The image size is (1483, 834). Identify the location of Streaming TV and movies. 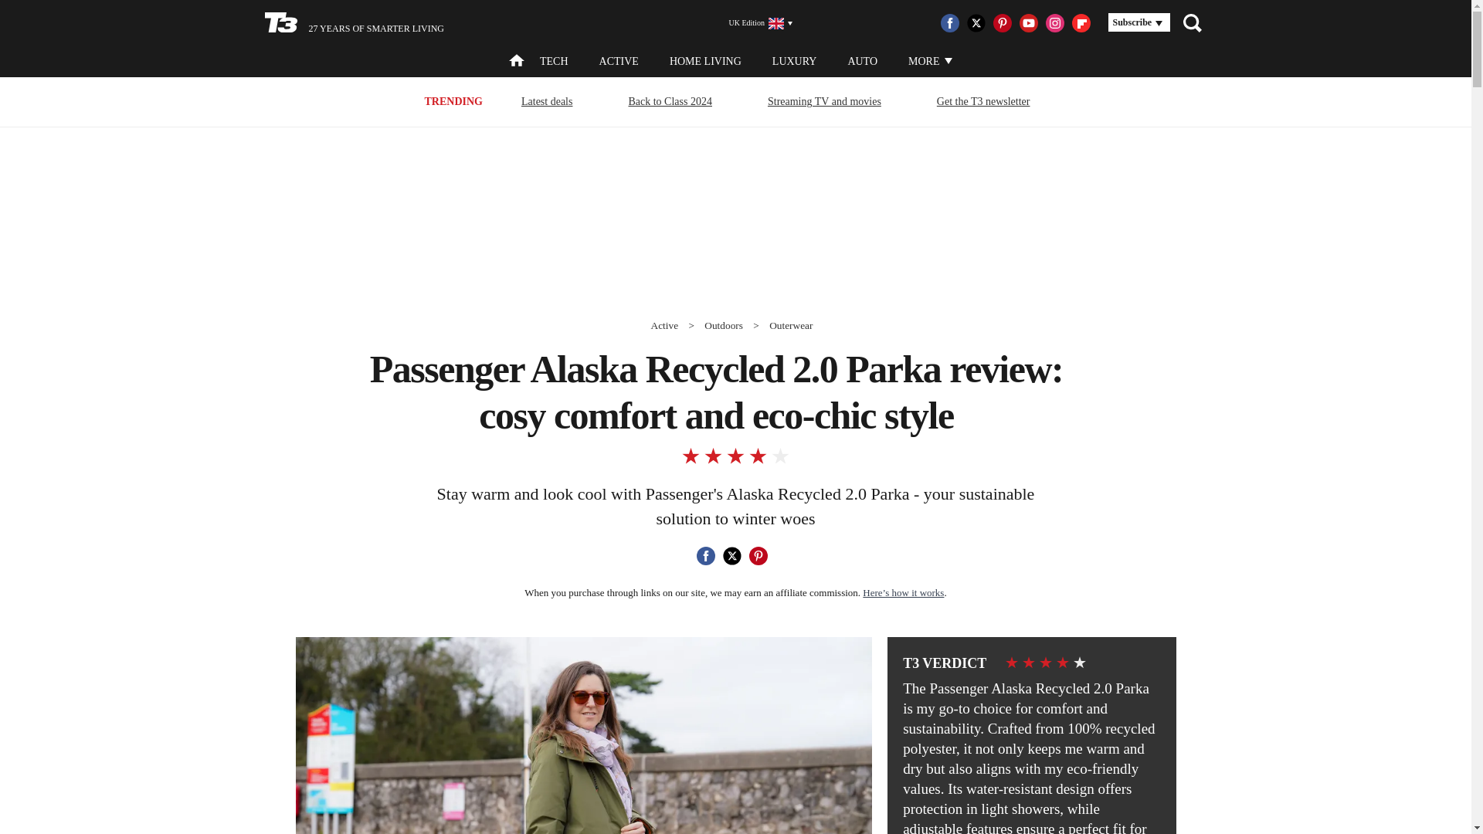
(824, 100).